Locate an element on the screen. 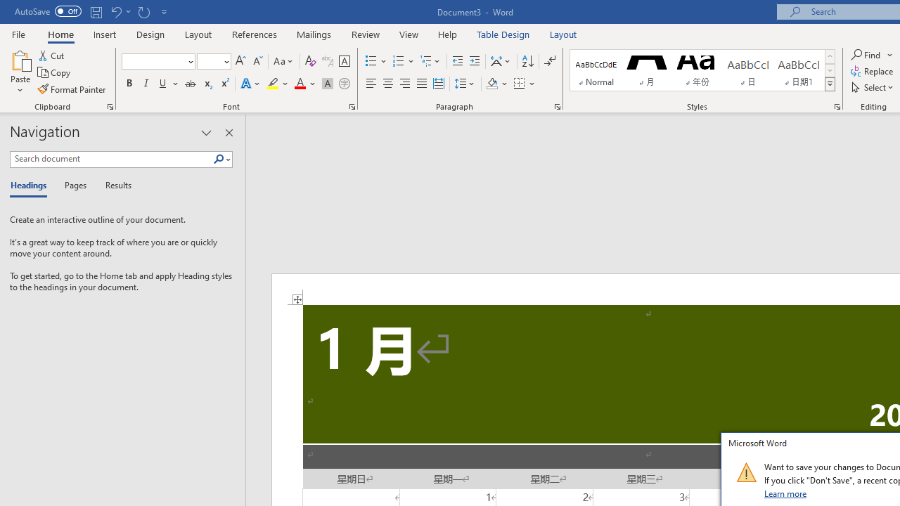  Borders is located at coordinates (525, 84).